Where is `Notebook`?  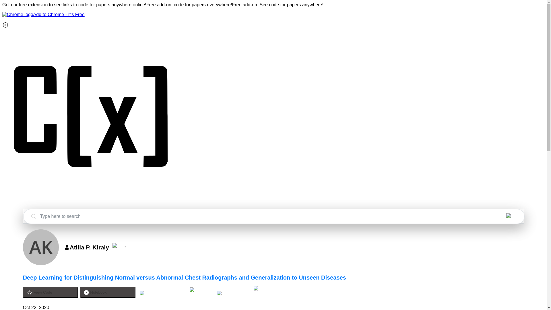 Notebook is located at coordinates (108, 292).